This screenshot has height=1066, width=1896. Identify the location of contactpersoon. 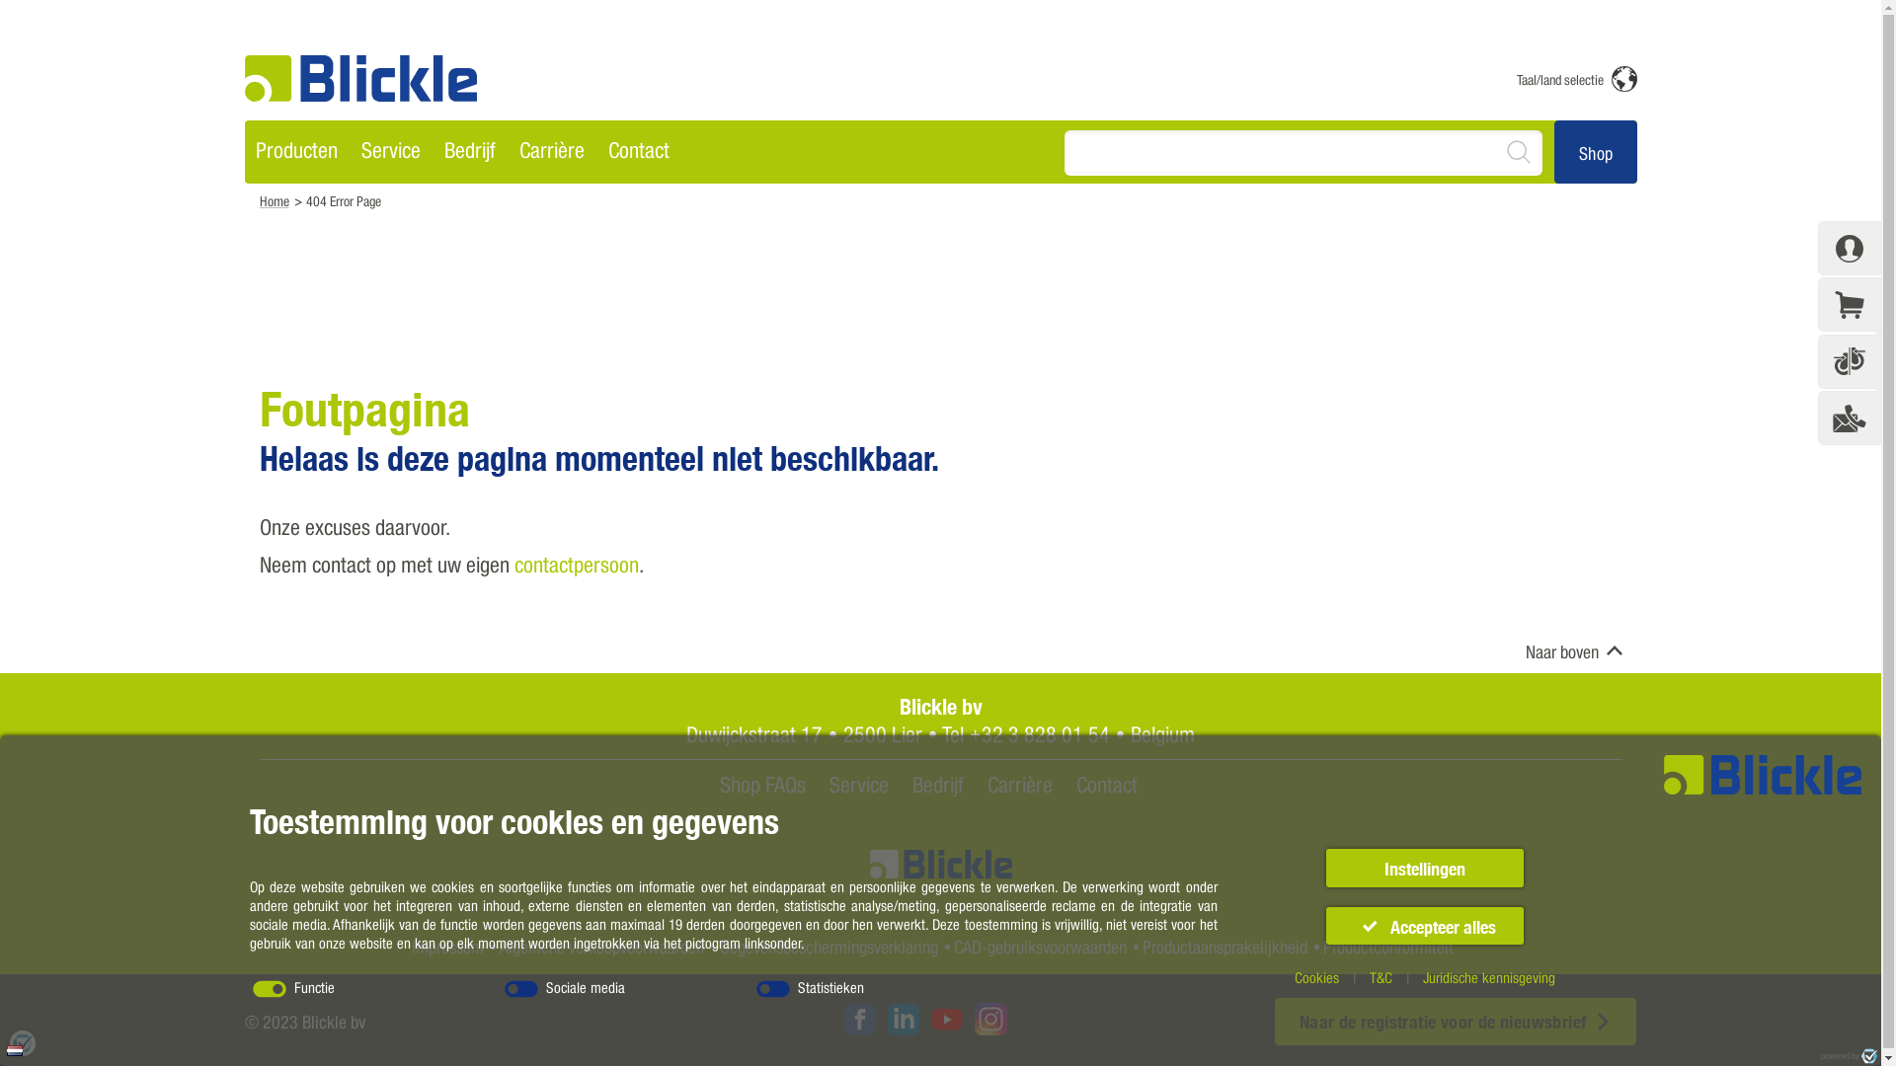
(576, 565).